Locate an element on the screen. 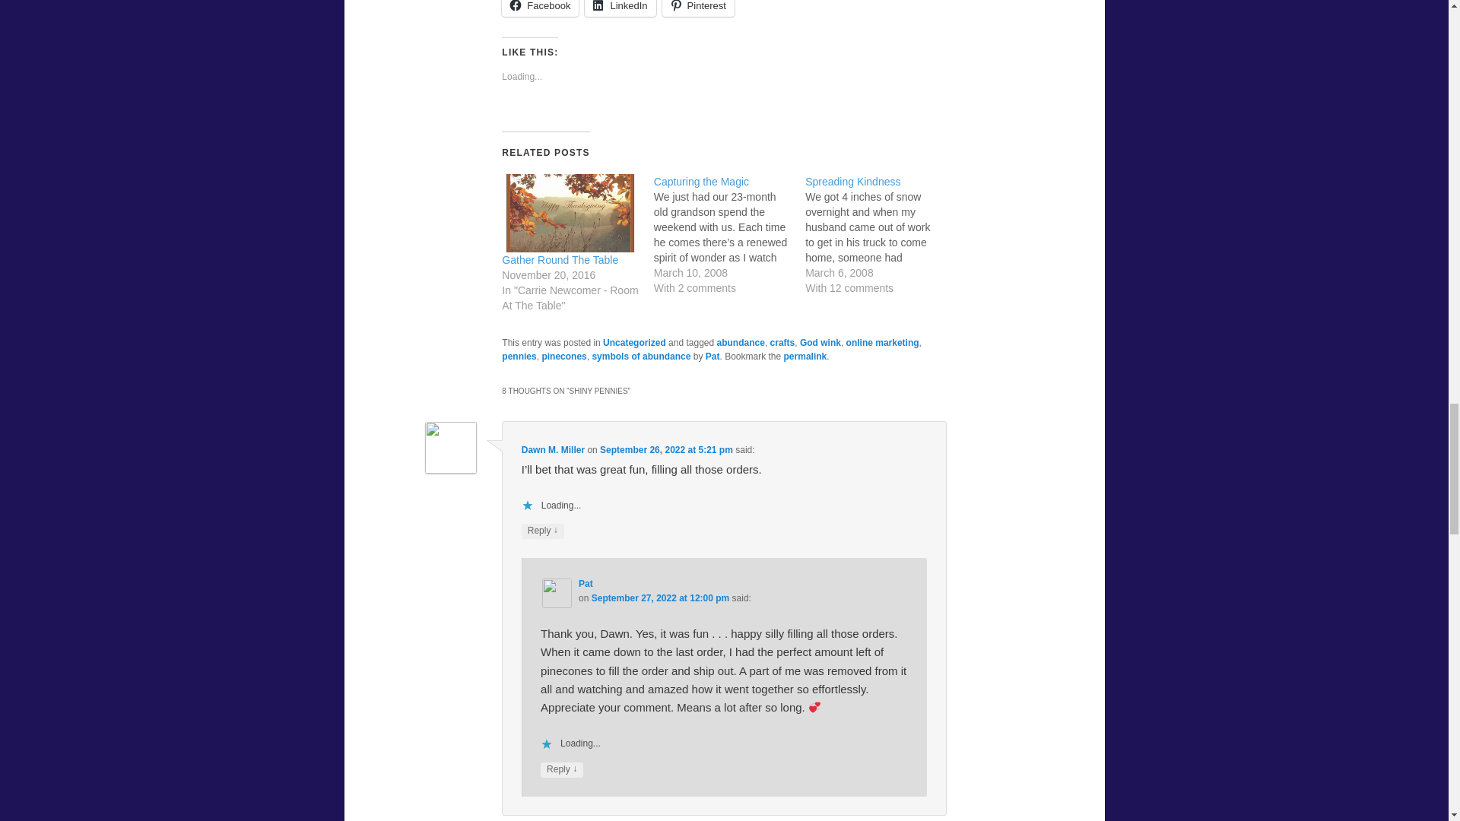  Pat is located at coordinates (712, 357).